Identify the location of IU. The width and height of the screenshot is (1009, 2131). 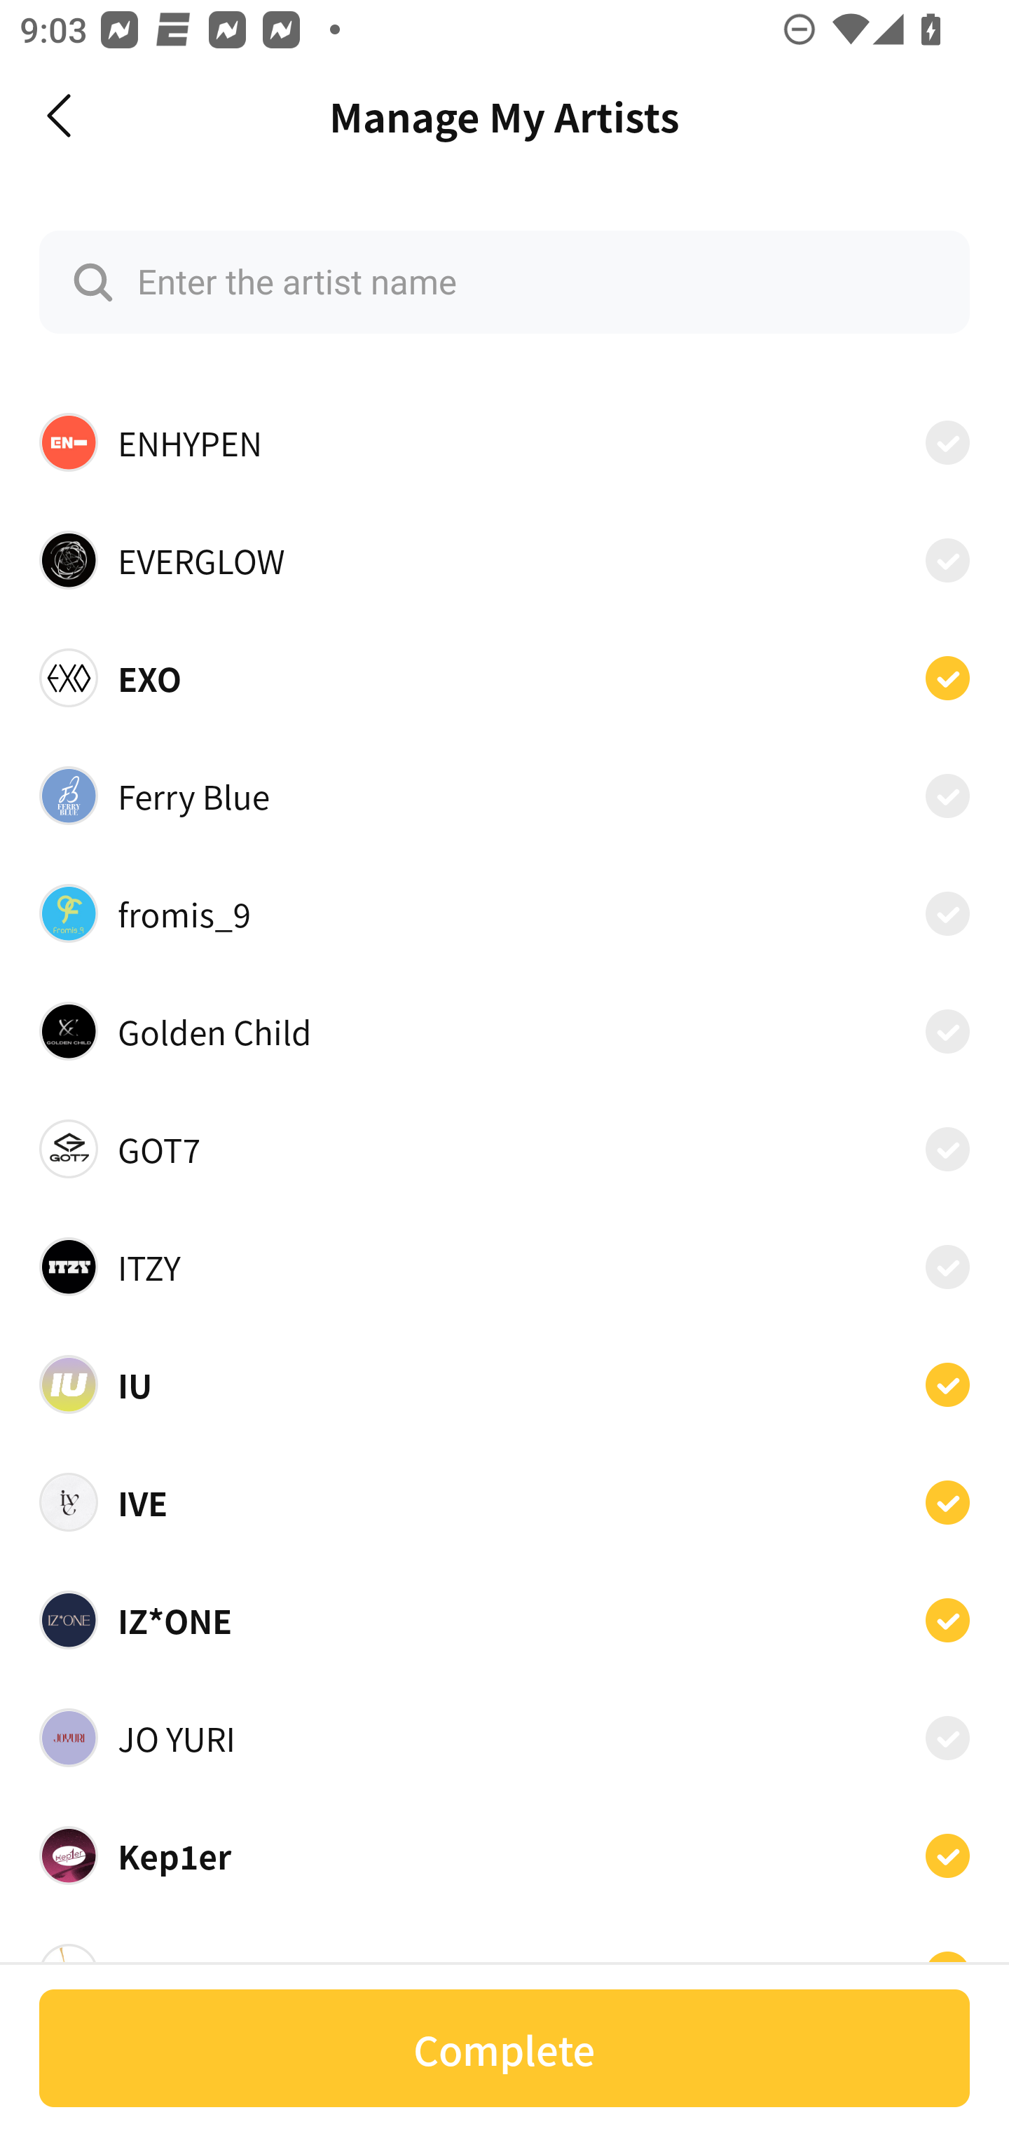
(504, 1384).